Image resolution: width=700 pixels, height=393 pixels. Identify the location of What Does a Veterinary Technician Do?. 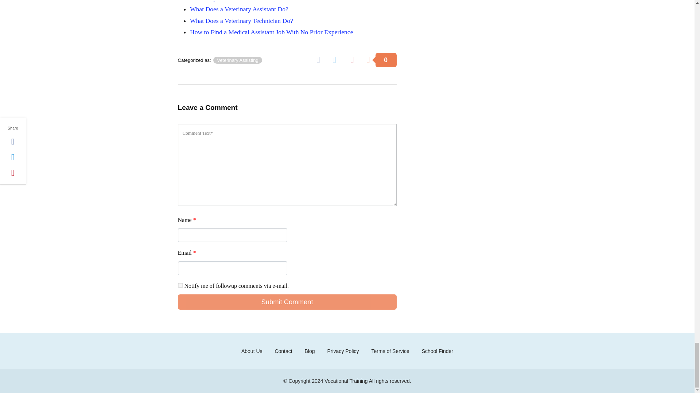
(241, 20).